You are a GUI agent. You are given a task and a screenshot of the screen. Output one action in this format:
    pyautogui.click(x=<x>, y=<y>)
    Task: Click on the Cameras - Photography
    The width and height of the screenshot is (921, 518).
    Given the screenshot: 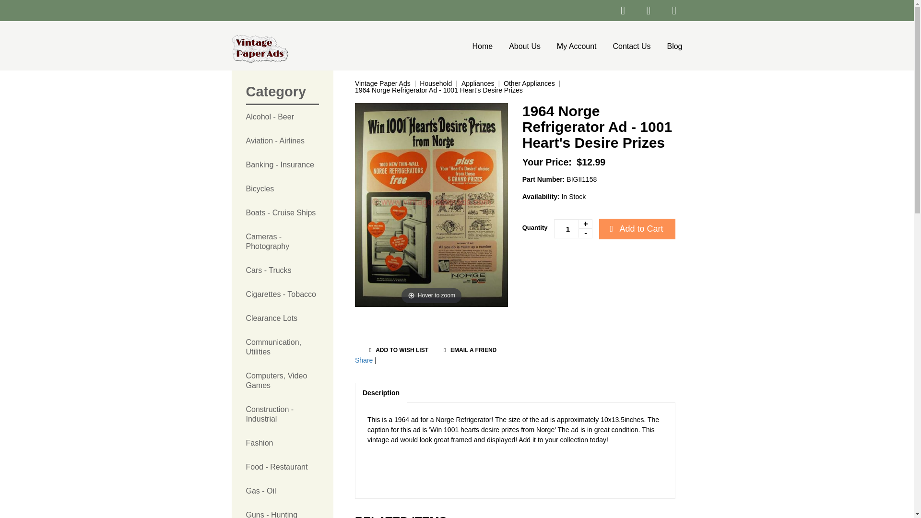 What is the action you would take?
    pyautogui.click(x=282, y=241)
    